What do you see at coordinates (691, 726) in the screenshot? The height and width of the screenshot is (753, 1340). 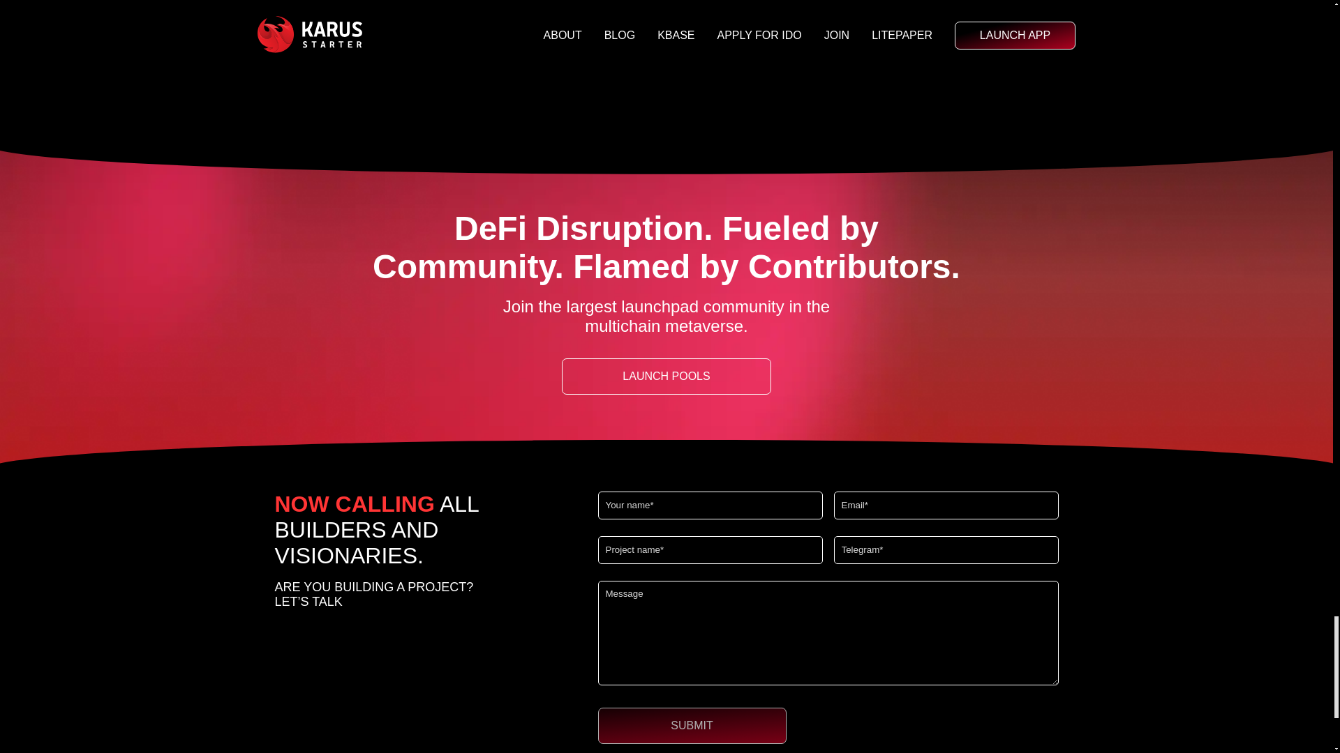 I see `SUBMIT` at bounding box center [691, 726].